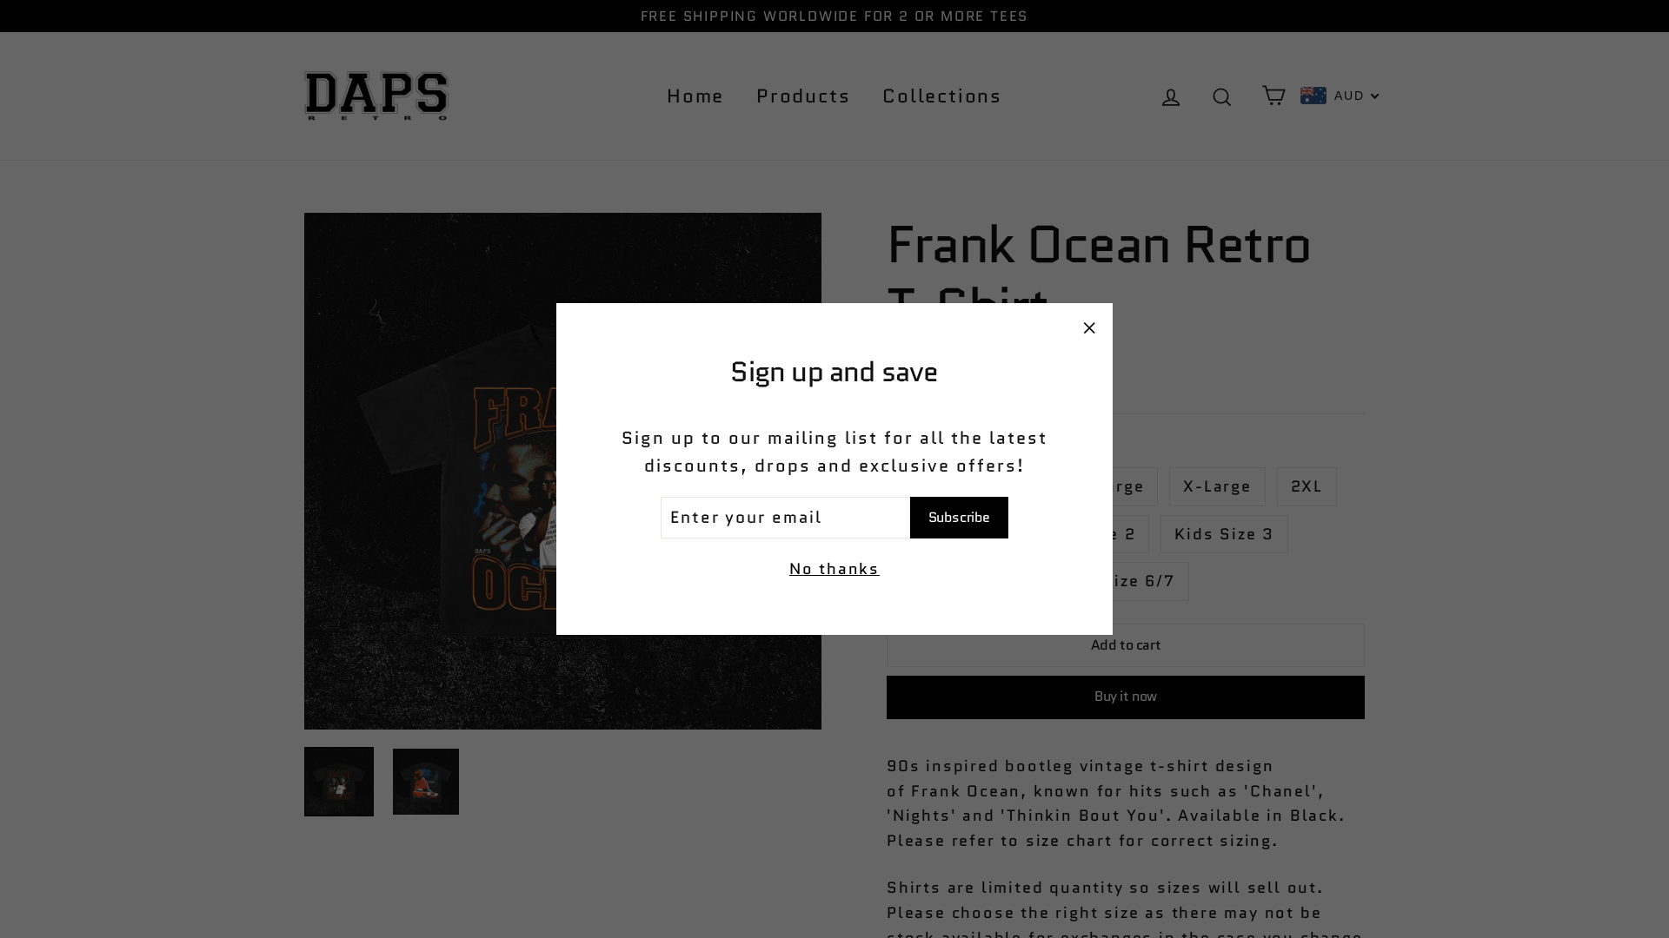  Describe the element at coordinates (803, 96) in the screenshot. I see `Products` at that location.